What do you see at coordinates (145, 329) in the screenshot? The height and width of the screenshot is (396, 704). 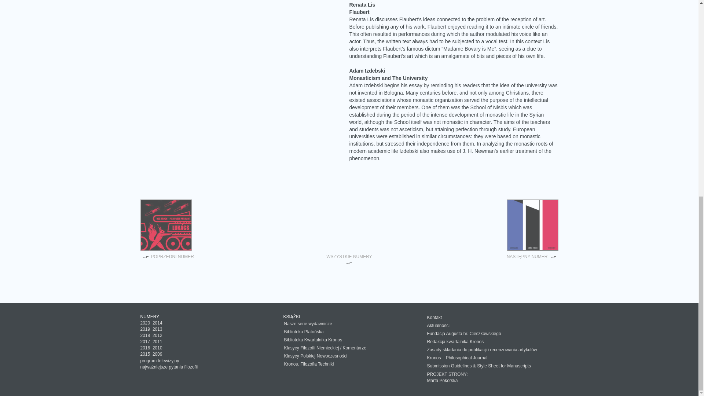 I see `2019` at bounding box center [145, 329].